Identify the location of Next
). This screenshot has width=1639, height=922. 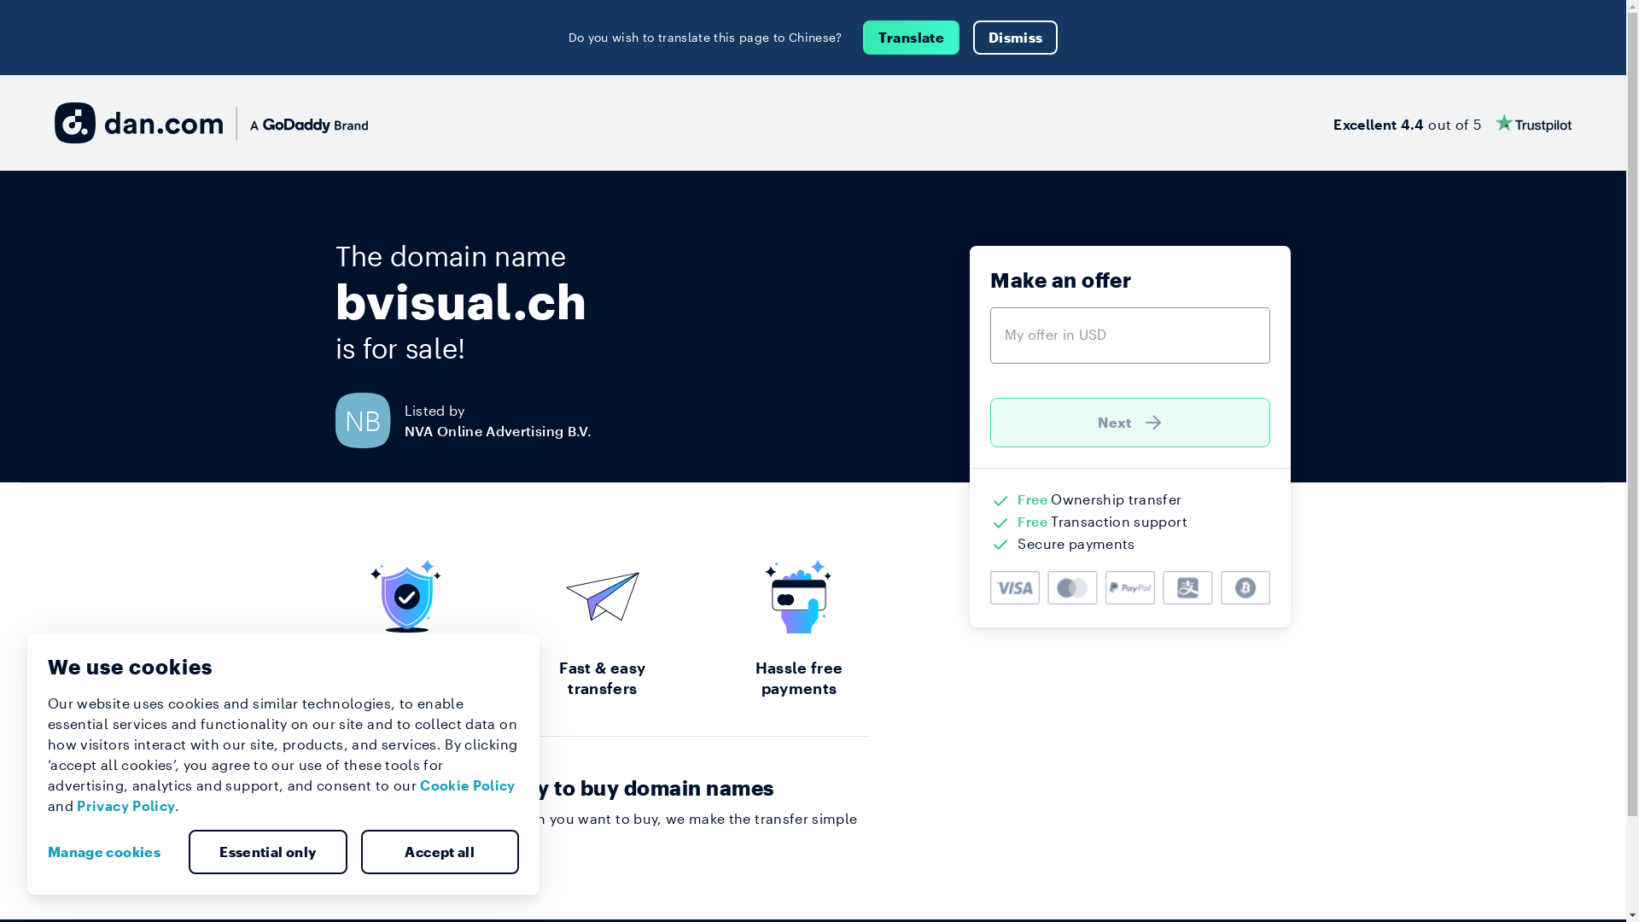
(1130, 423).